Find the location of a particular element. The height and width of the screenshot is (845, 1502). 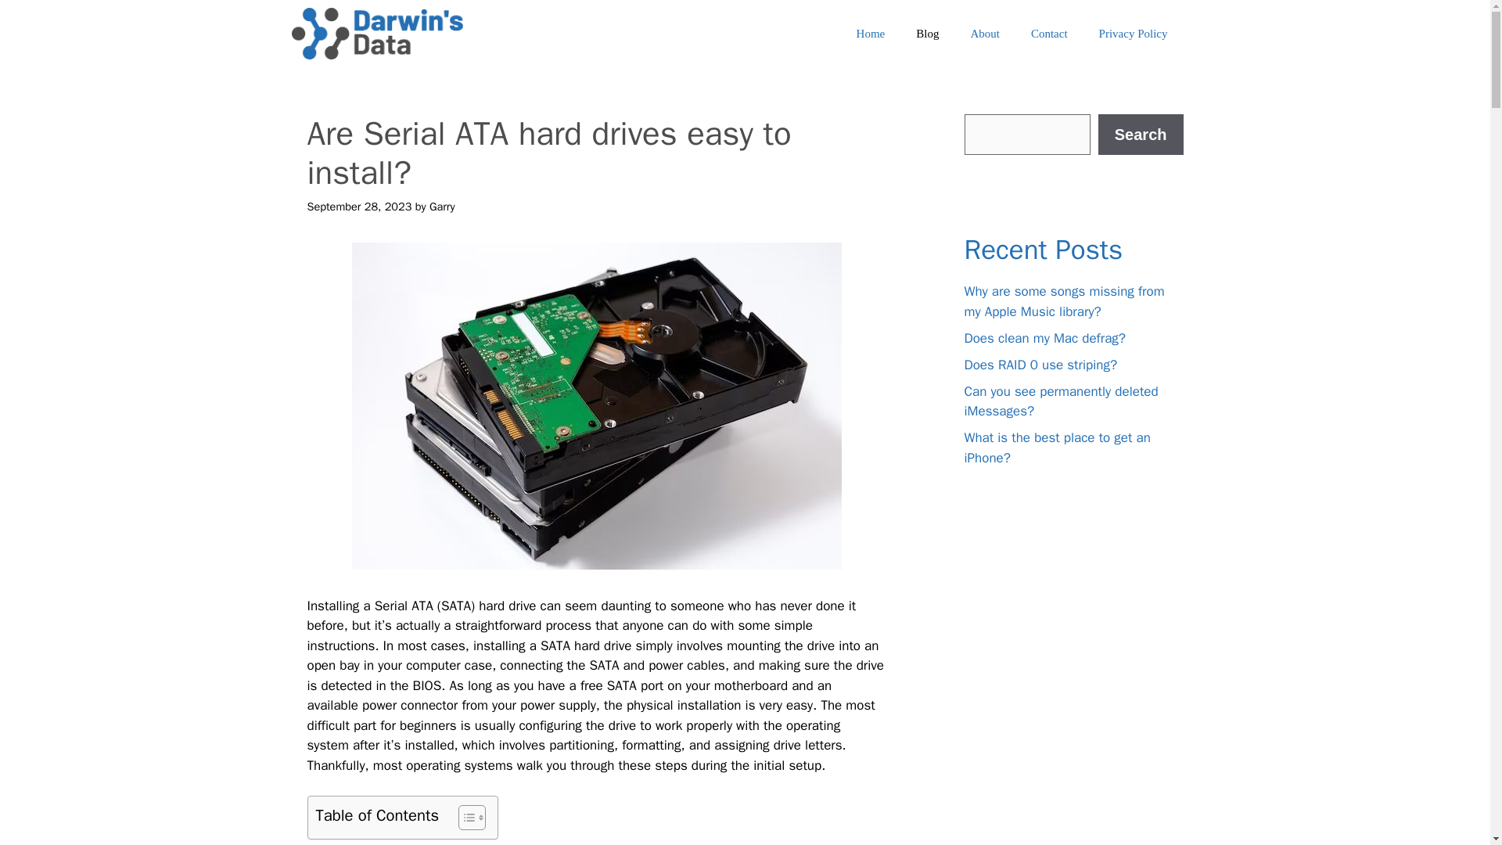

Blog is located at coordinates (926, 33).